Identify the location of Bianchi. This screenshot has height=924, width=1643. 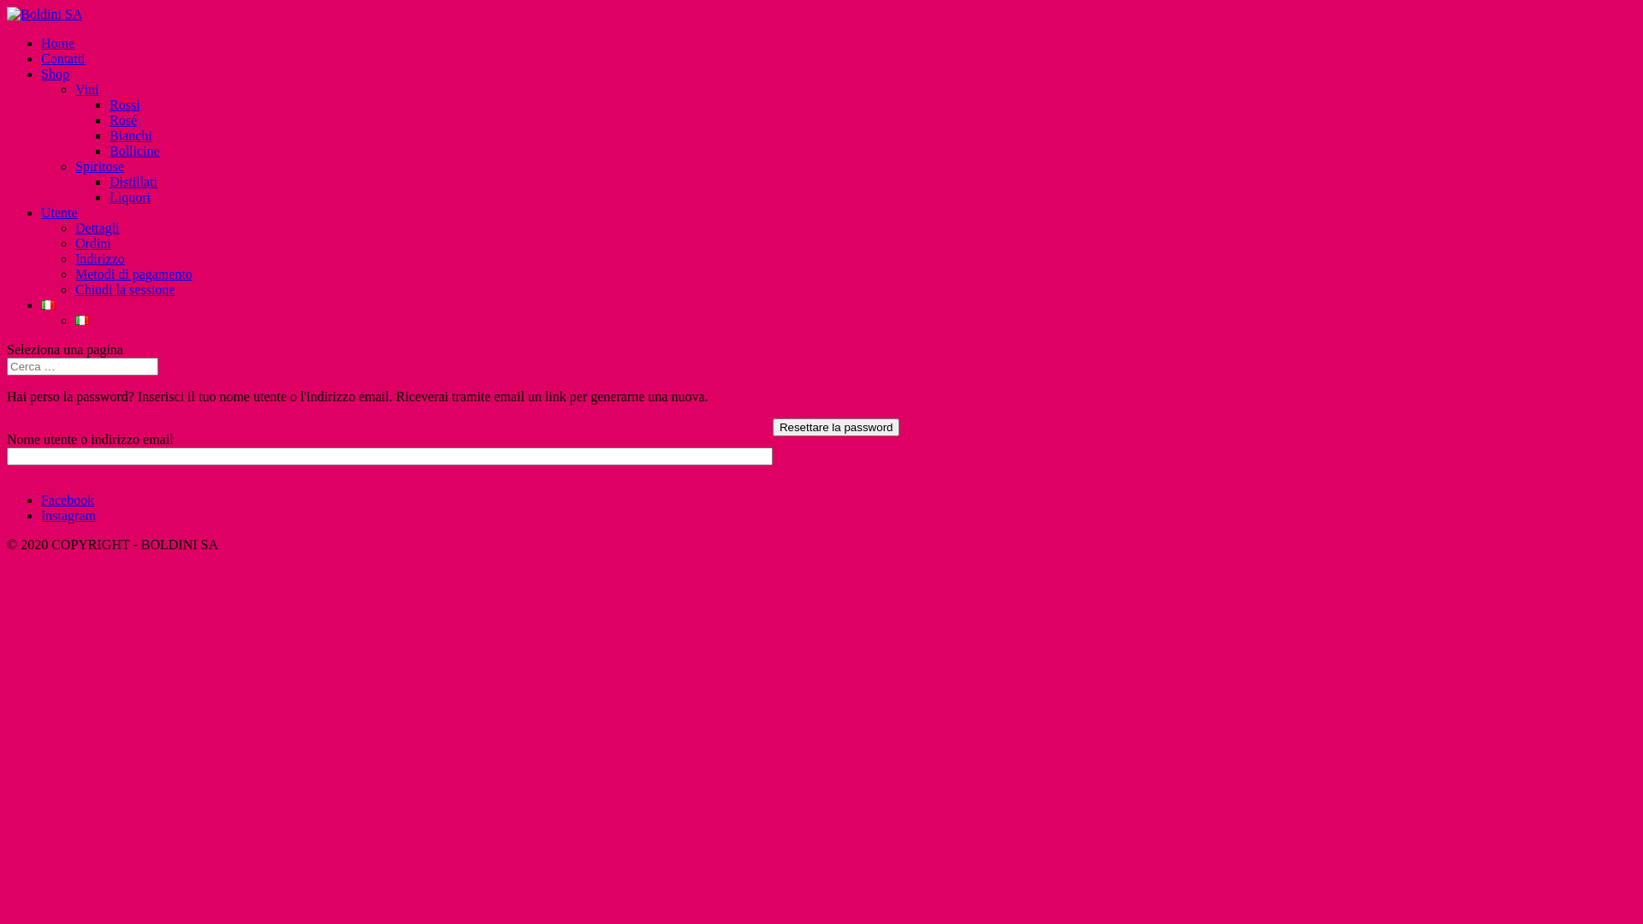
(131, 135).